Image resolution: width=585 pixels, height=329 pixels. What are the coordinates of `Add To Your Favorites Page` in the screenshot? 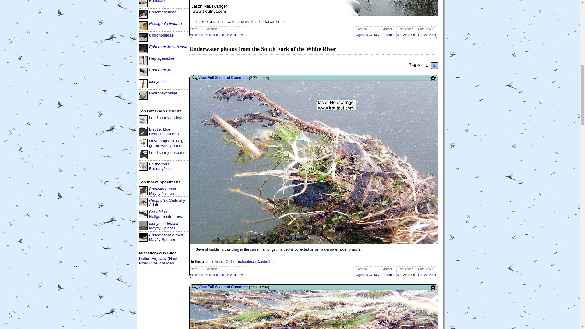 It's located at (433, 78).